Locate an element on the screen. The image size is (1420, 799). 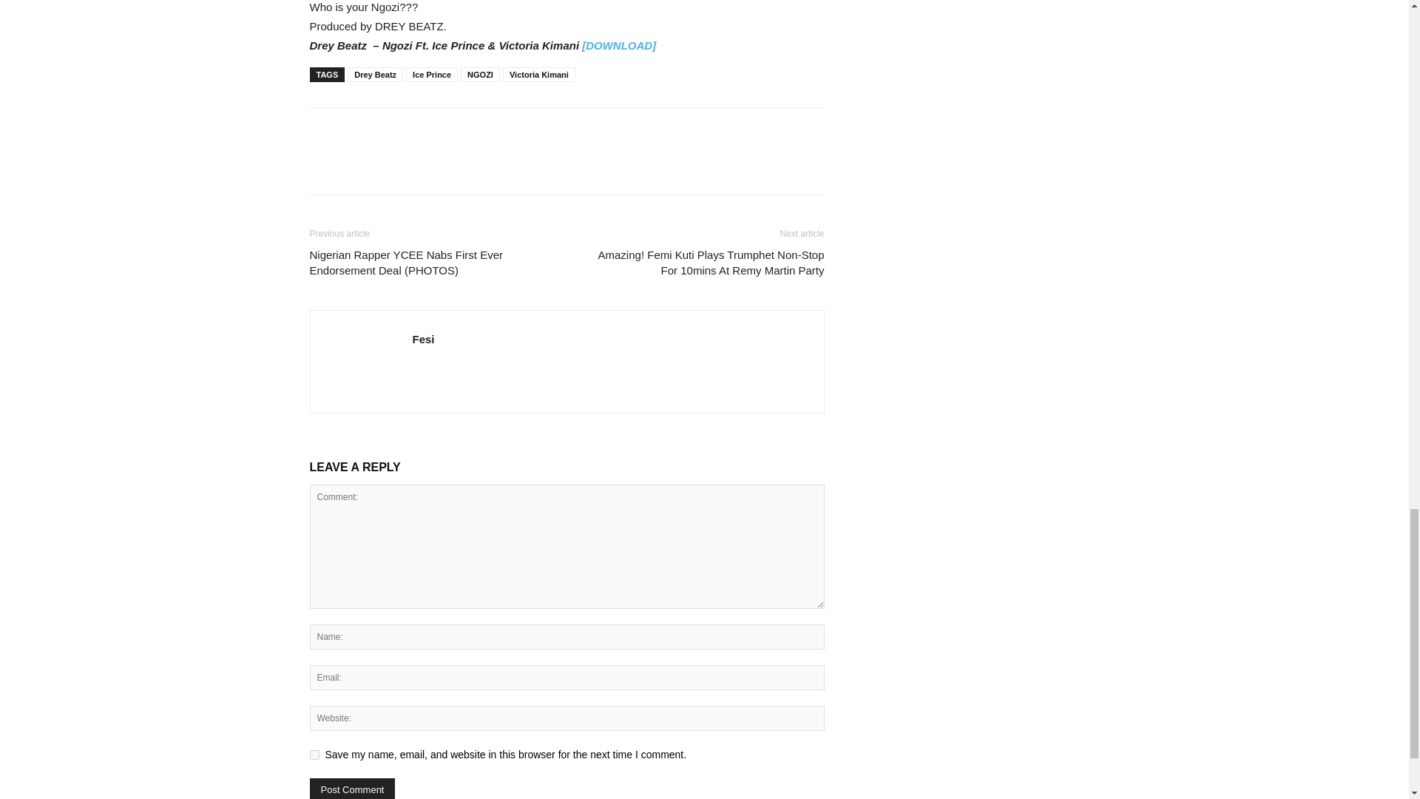
Post Comment is located at coordinates (352, 789).